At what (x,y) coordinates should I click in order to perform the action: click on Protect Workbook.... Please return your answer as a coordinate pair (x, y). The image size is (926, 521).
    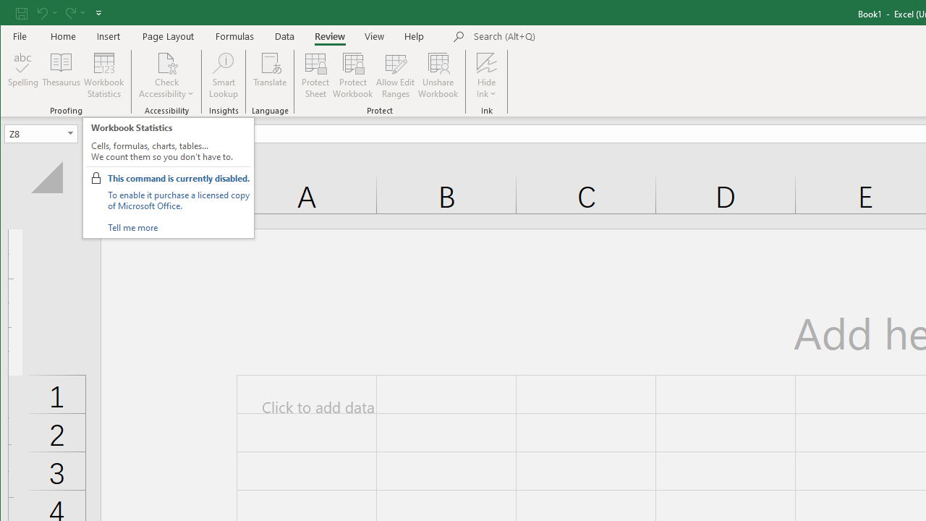
    Looking at the image, I should click on (353, 75).